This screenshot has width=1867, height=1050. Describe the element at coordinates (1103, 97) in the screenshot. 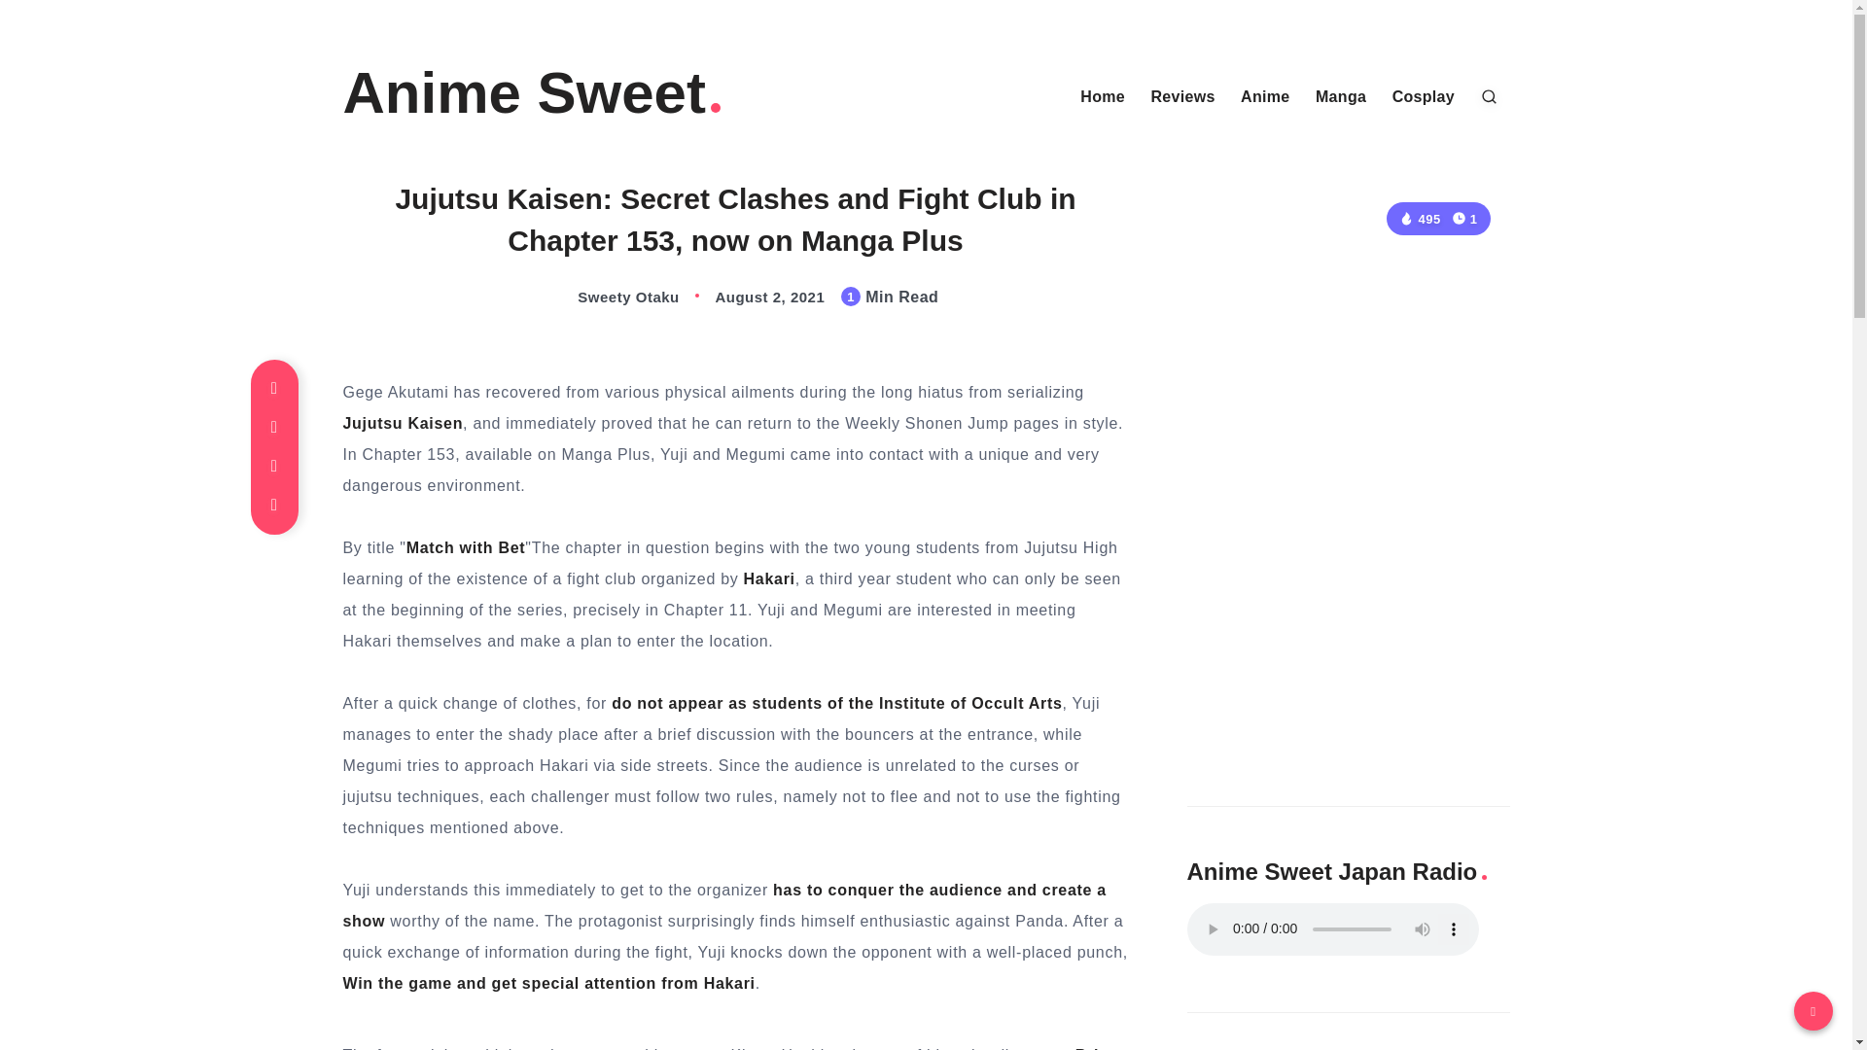

I see `Home` at that location.